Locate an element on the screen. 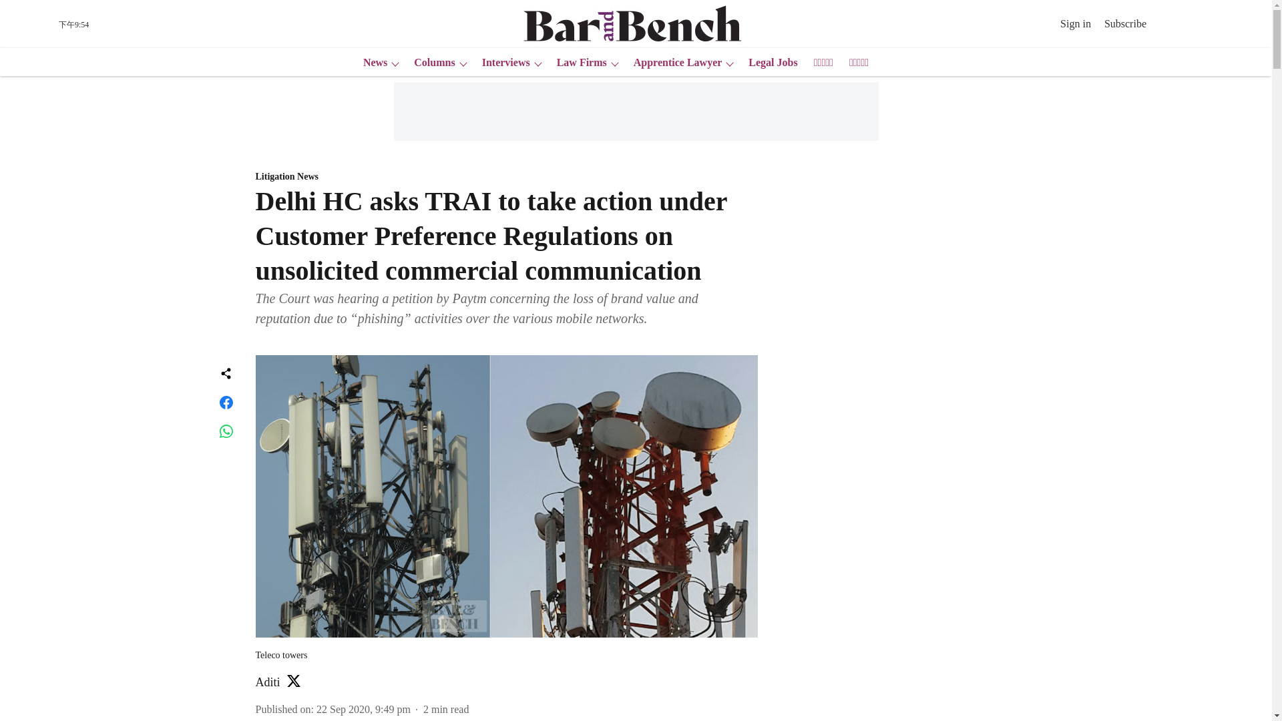 The height and width of the screenshot is (721, 1282). Aditi is located at coordinates (267, 682).